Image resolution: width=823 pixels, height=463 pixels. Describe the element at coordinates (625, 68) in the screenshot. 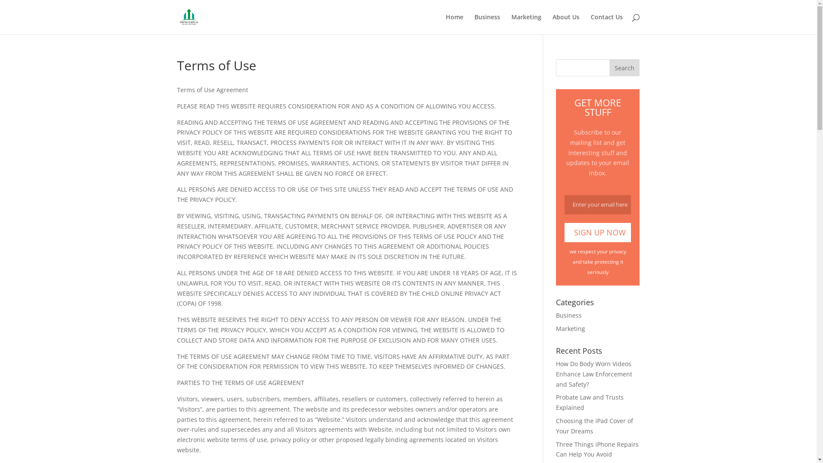

I see `Search` at that location.